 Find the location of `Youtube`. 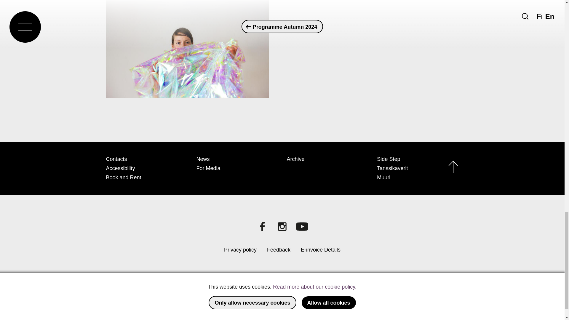

Youtube is located at coordinates (302, 226).